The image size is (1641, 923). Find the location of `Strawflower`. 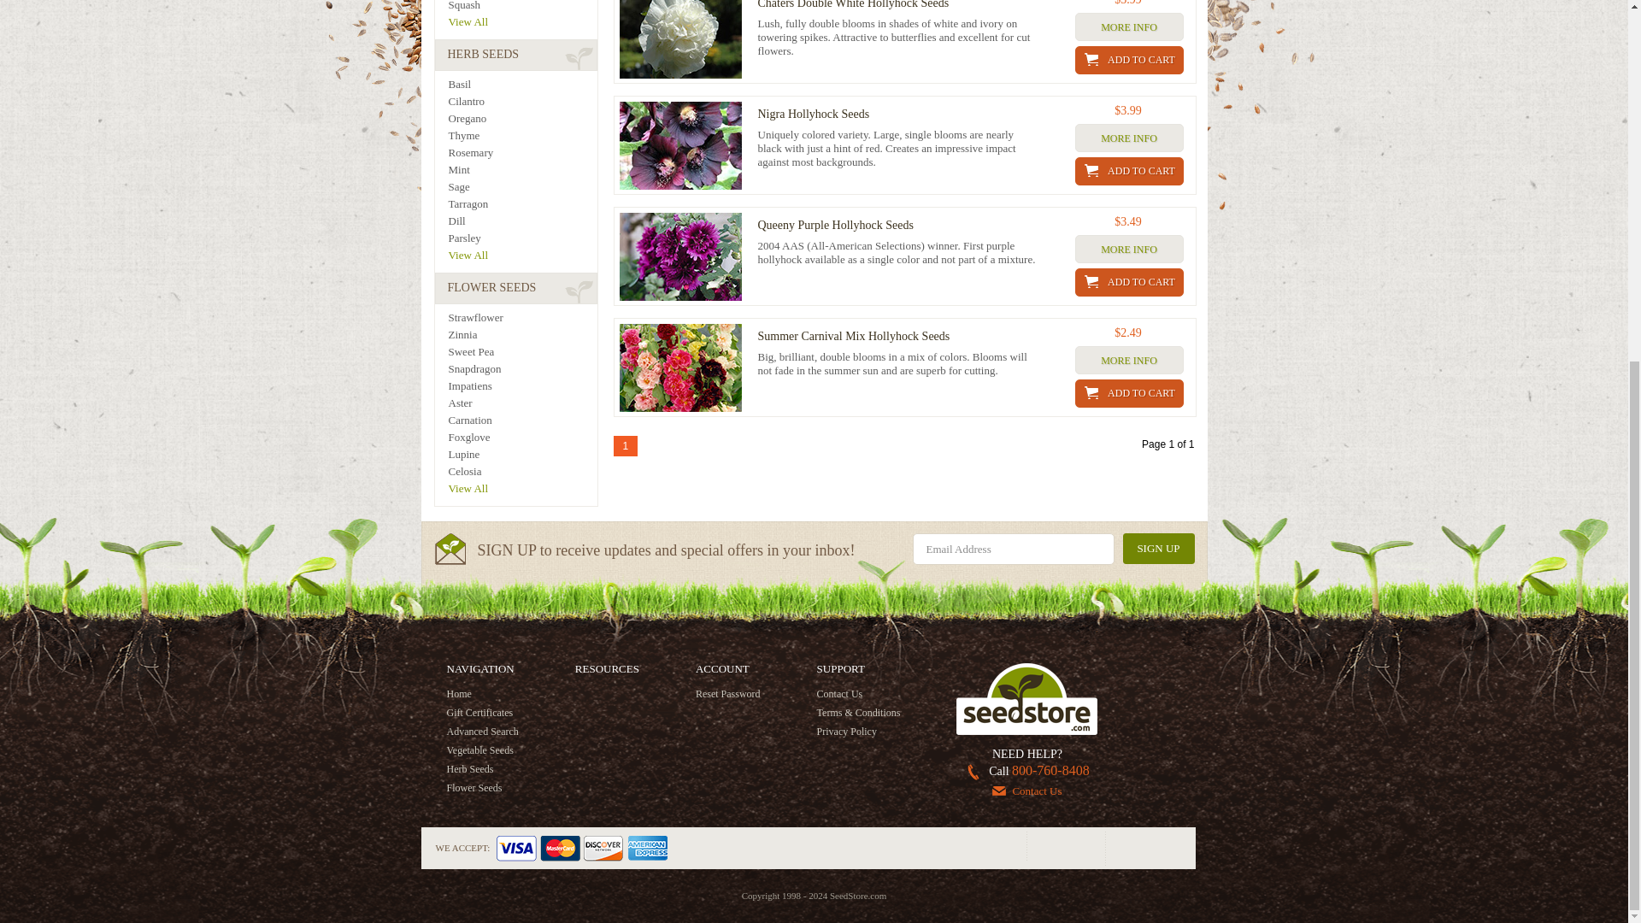

Strawflower is located at coordinates (522, 318).